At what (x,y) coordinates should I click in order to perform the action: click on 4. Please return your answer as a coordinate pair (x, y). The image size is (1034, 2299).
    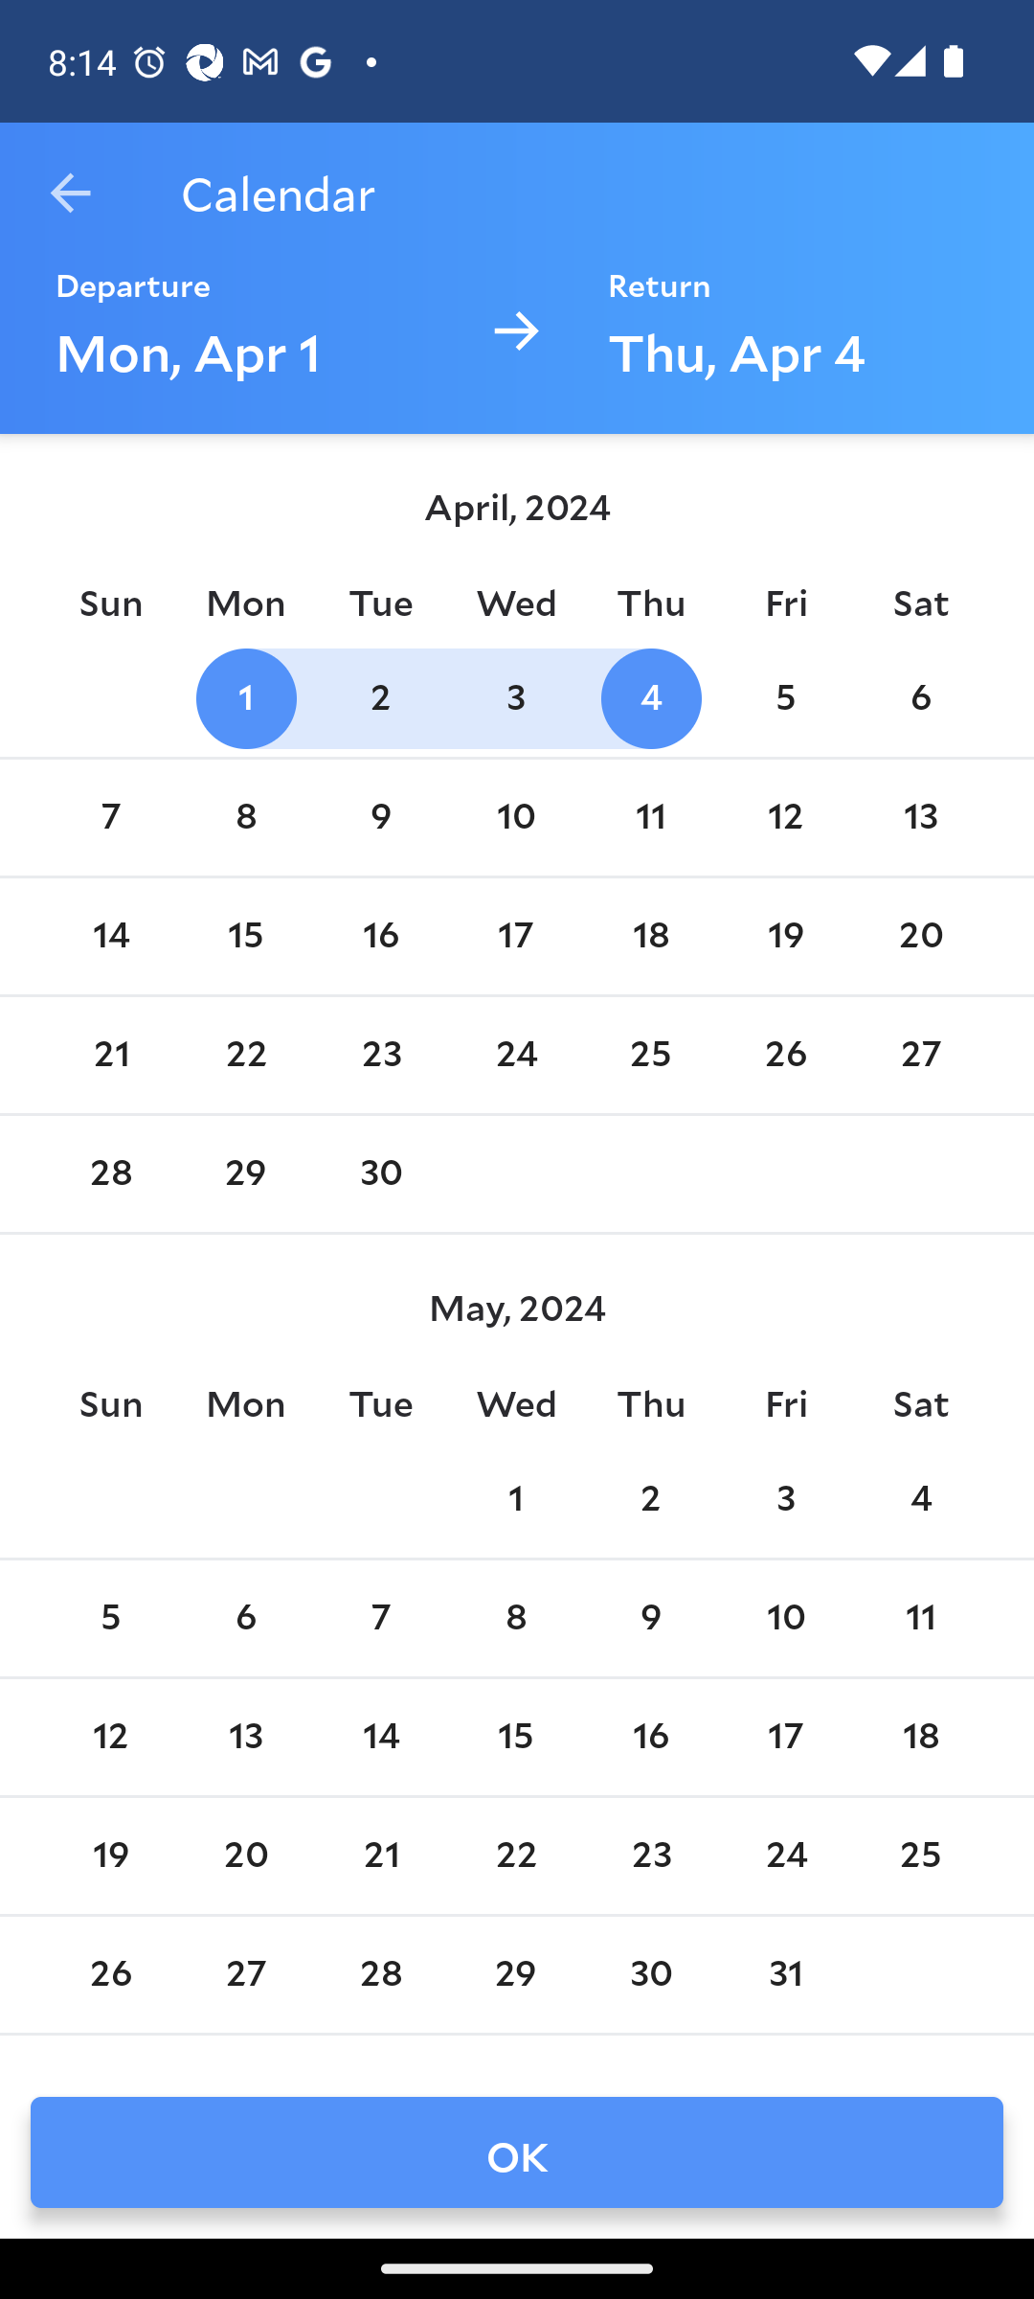
    Looking at the image, I should click on (921, 1498).